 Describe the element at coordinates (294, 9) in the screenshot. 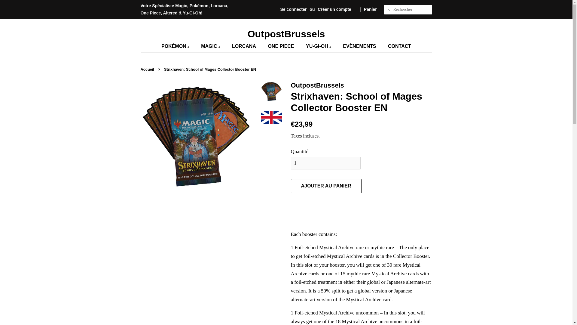

I see `Se connecter` at that location.